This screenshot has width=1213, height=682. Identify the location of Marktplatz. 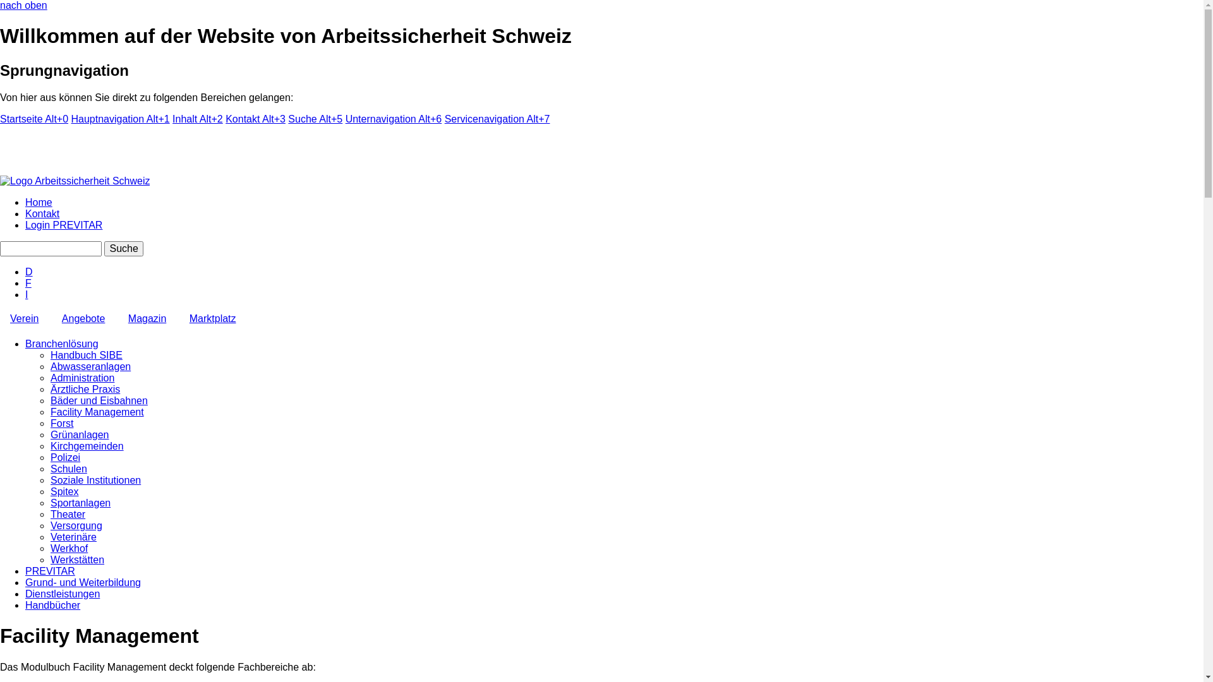
(213, 320).